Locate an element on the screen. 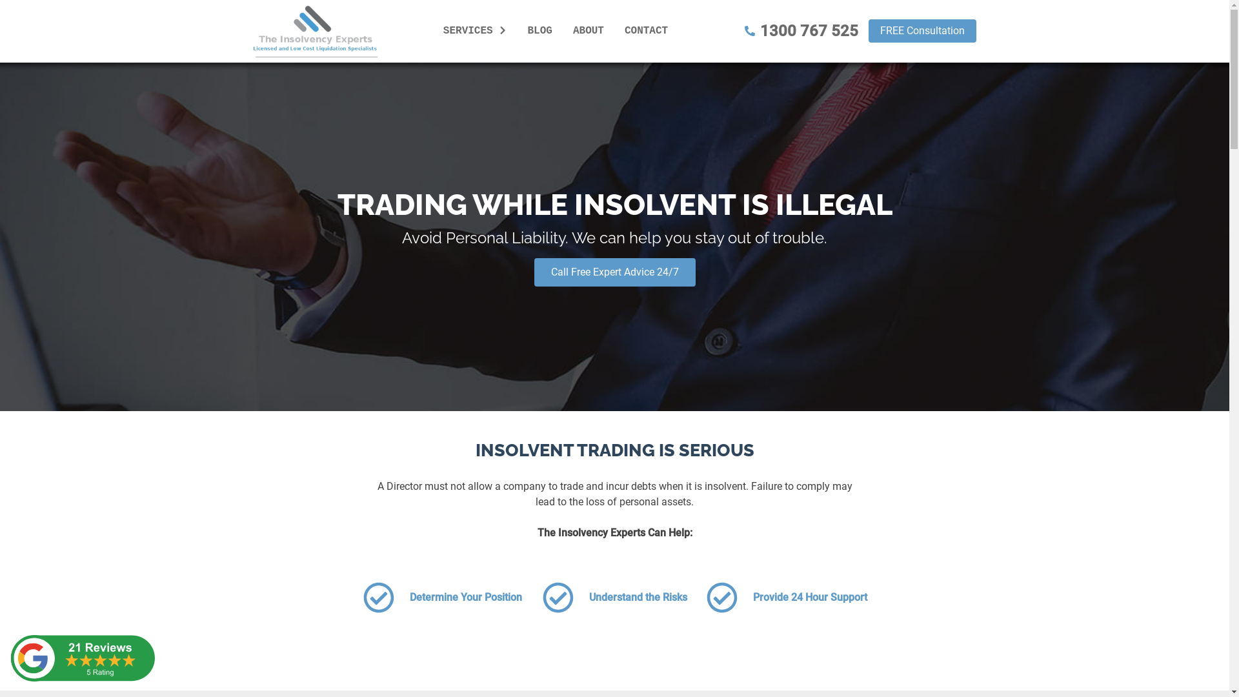  VOLUNTARY LIQUIDATION is located at coordinates (737, 53).